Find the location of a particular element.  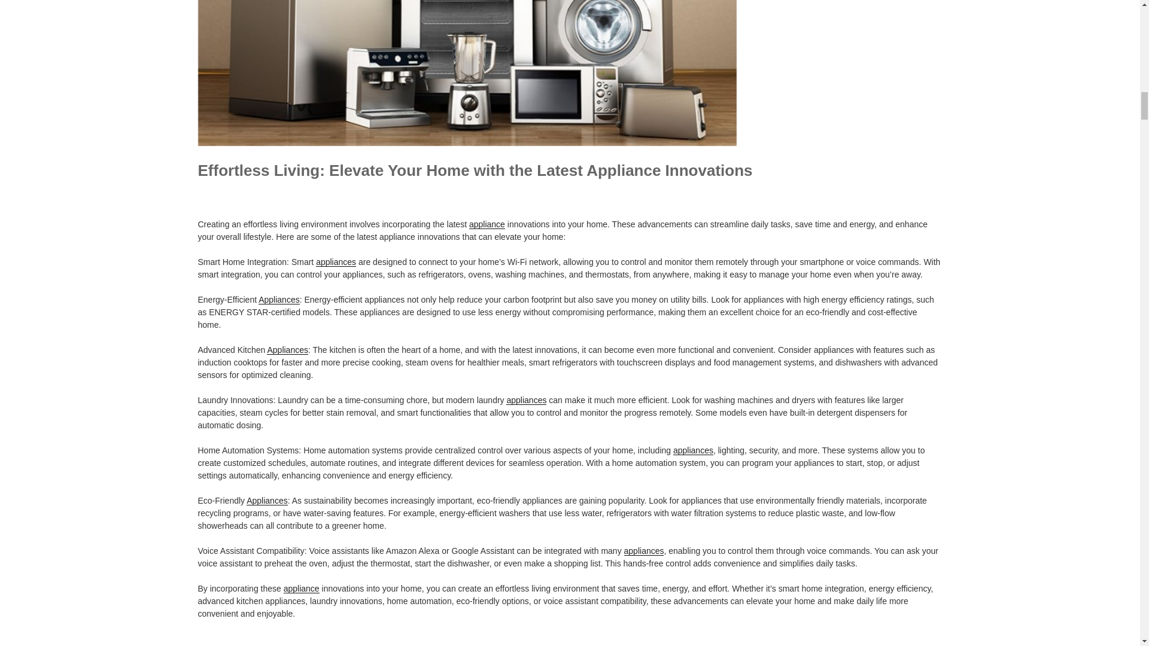

Appliances is located at coordinates (279, 299).